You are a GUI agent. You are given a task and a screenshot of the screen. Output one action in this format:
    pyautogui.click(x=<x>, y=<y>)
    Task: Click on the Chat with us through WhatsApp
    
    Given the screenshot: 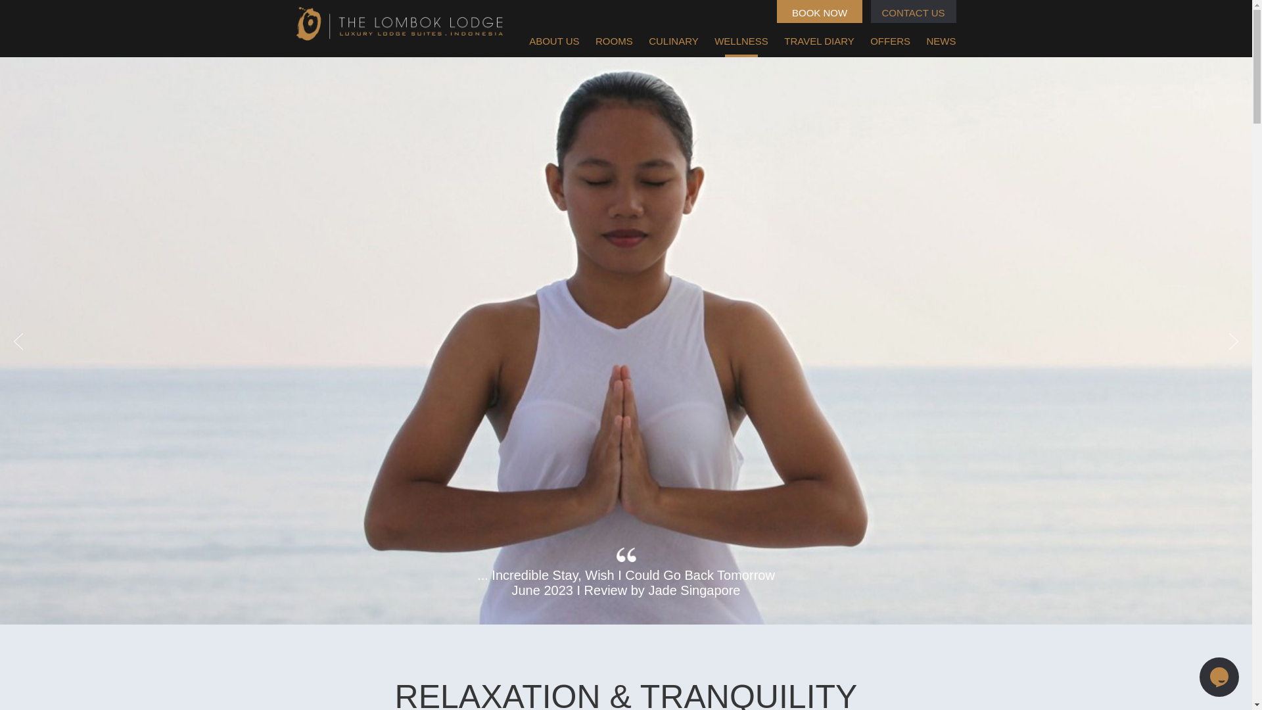 What is the action you would take?
    pyautogui.click(x=1219, y=677)
    